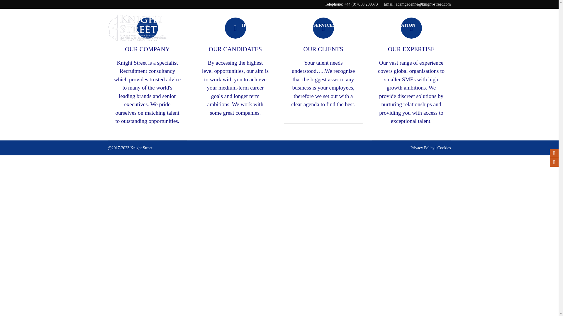  I want to click on Privacy Policy, so click(422, 148).